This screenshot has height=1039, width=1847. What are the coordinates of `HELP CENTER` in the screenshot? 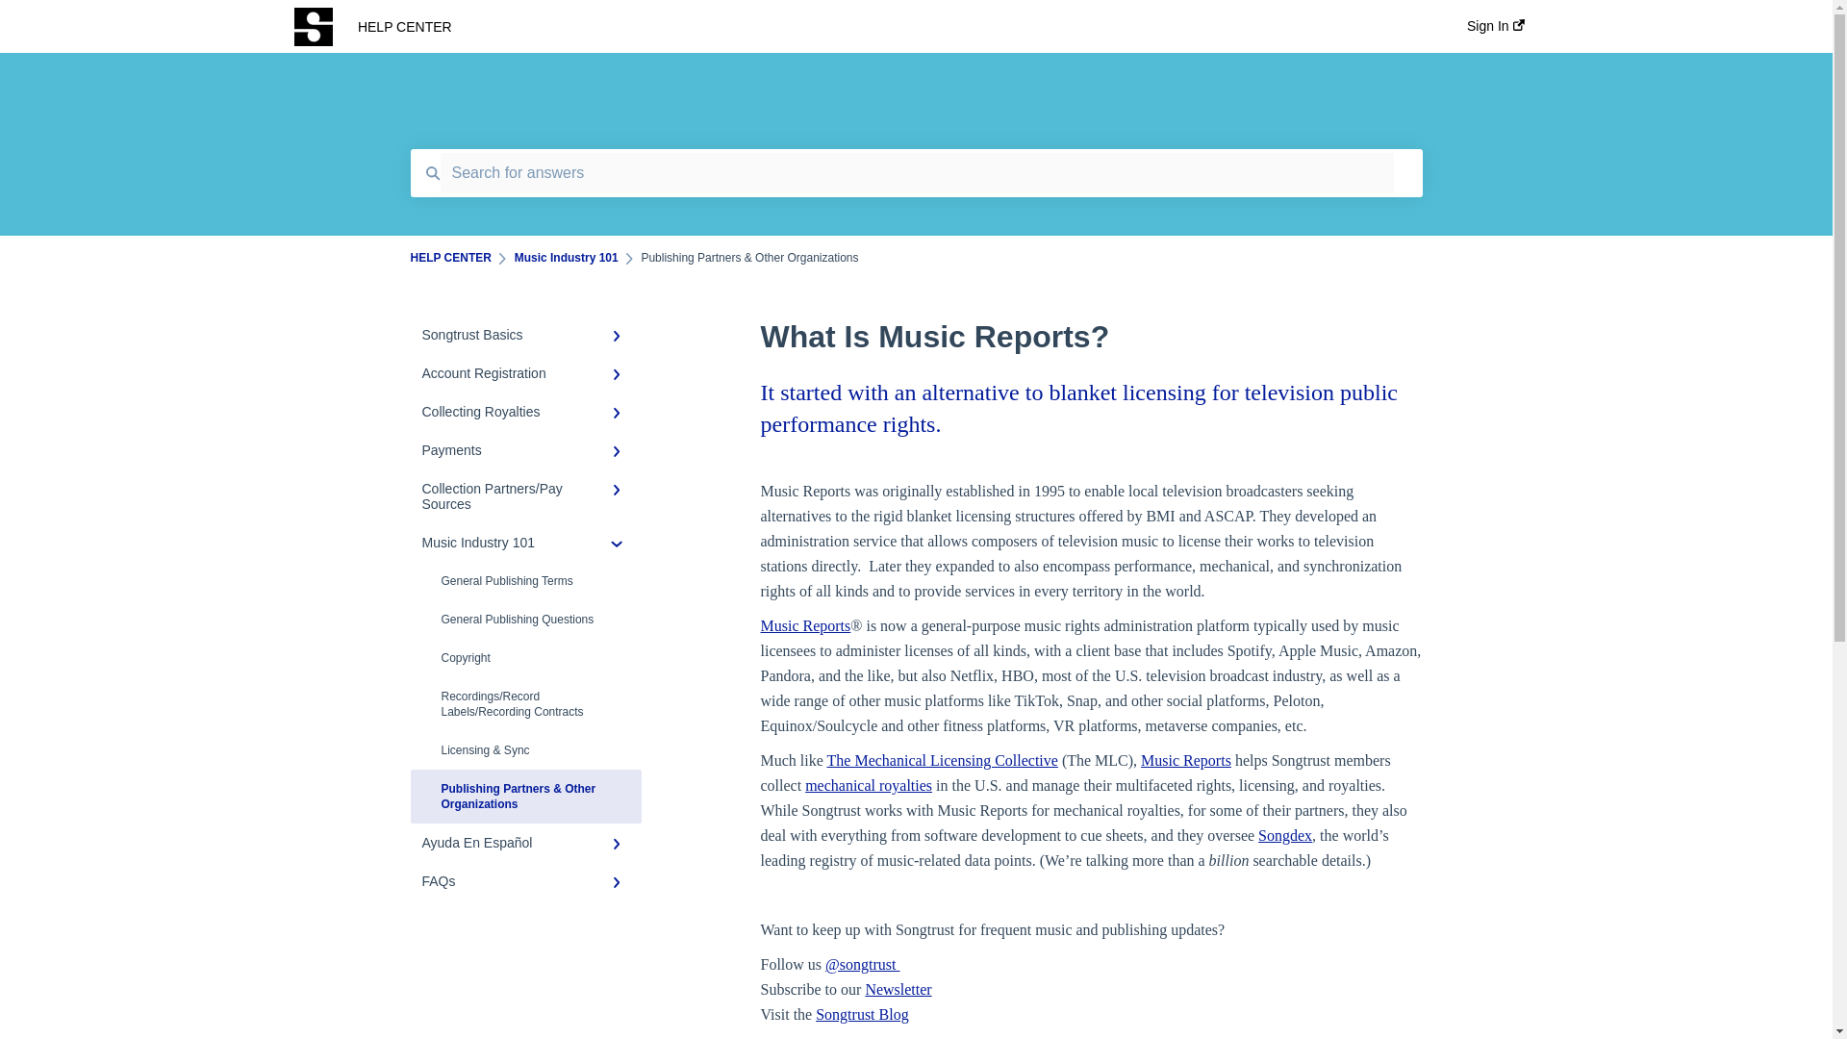 It's located at (883, 27).